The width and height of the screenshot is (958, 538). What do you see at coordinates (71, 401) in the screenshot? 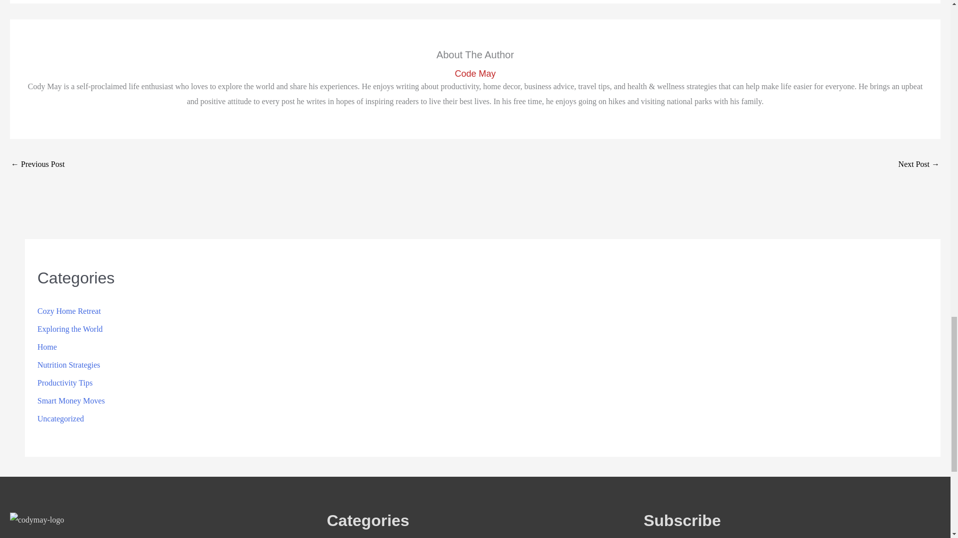
I see `Smart Money Moves` at bounding box center [71, 401].